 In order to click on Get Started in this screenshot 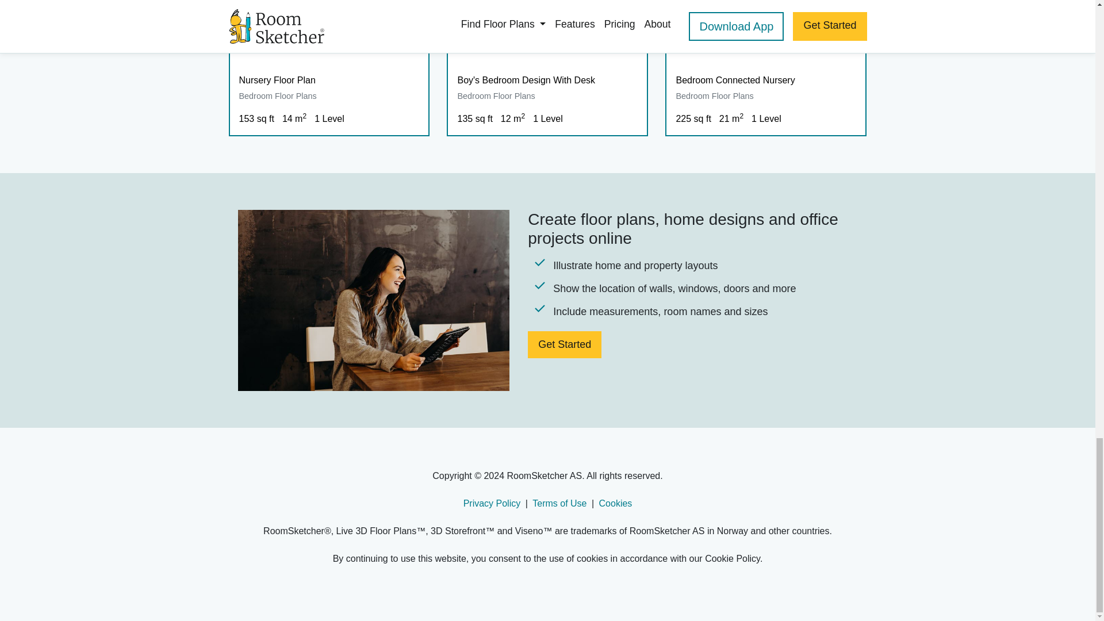, I will do `click(565, 344)`.